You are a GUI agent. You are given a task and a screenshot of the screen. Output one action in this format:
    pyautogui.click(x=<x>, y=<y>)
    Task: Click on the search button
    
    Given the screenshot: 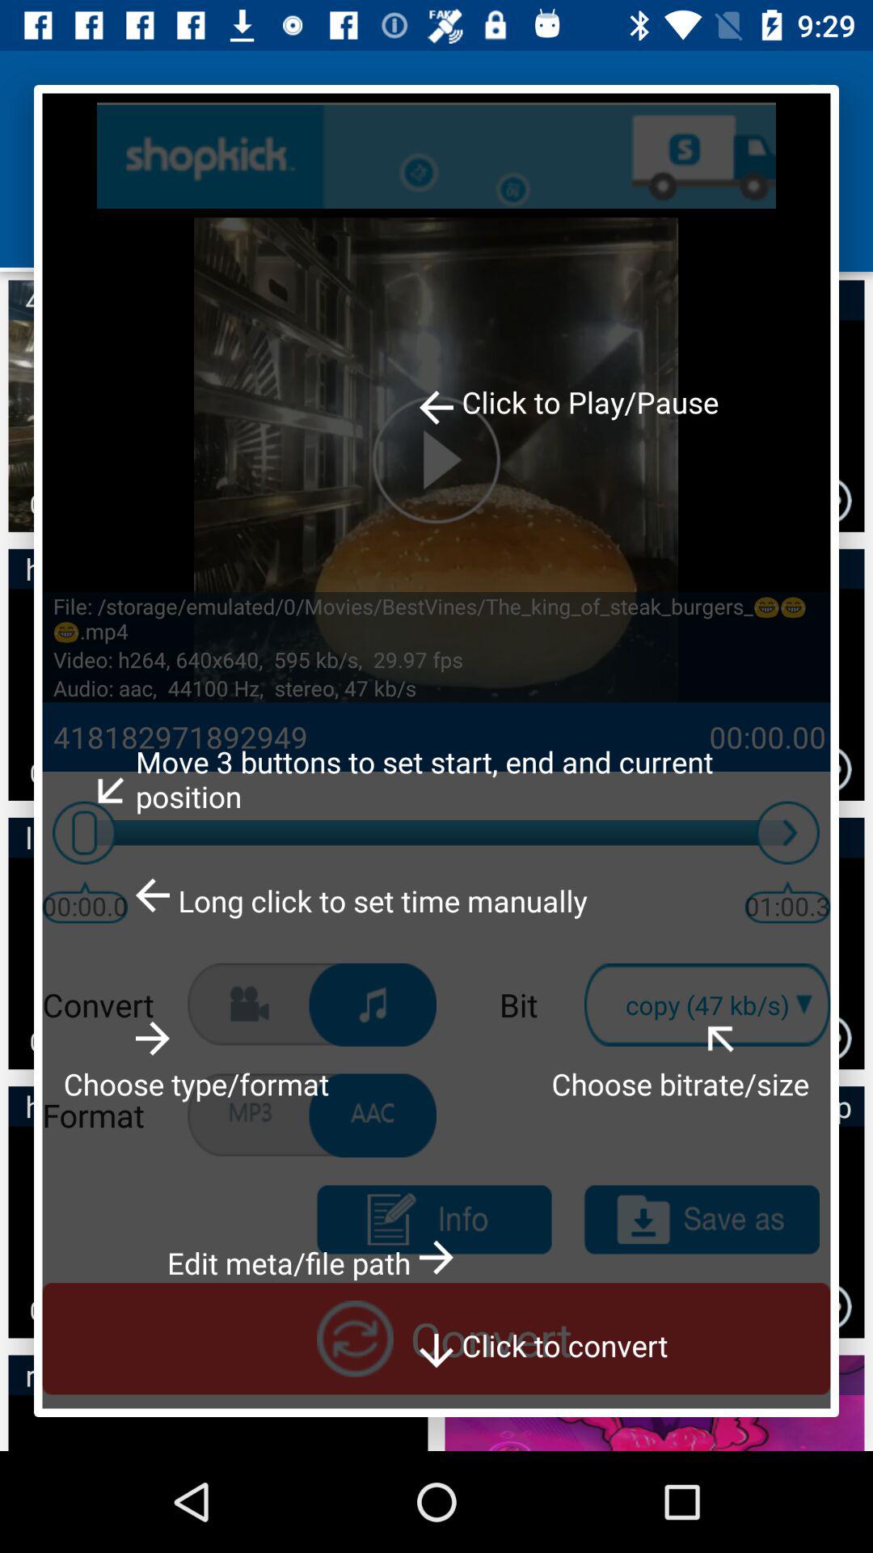 What is the action you would take?
    pyautogui.click(x=436, y=155)
    